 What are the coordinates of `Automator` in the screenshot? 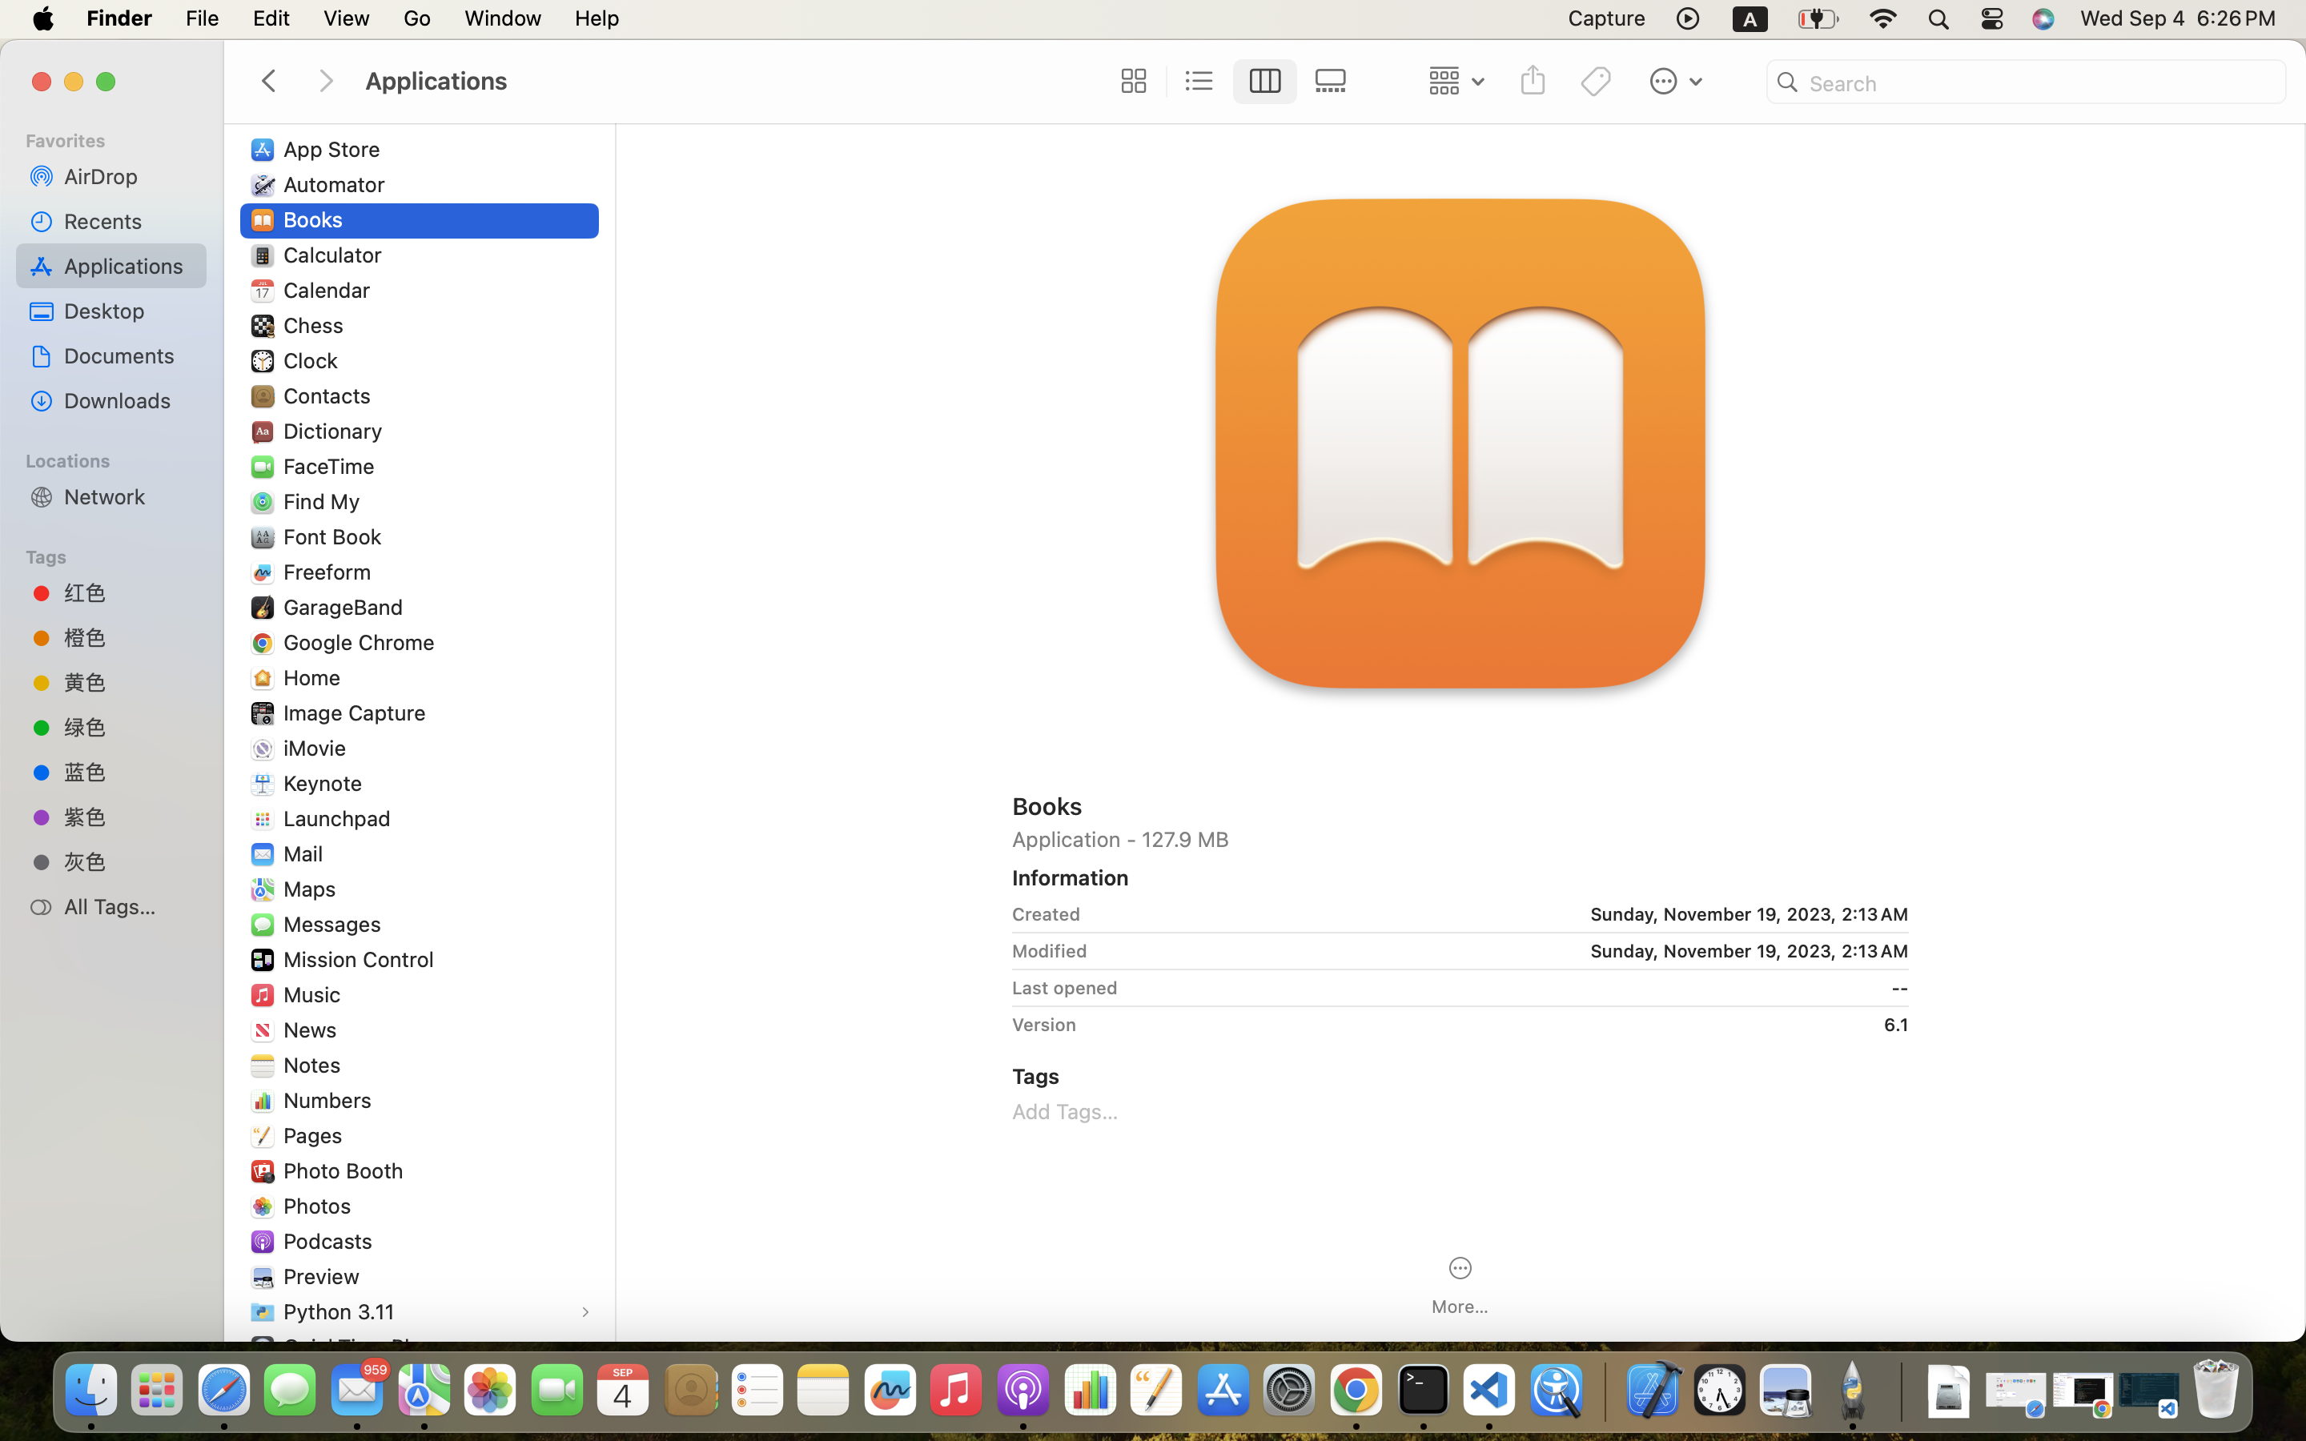 It's located at (338, 184).